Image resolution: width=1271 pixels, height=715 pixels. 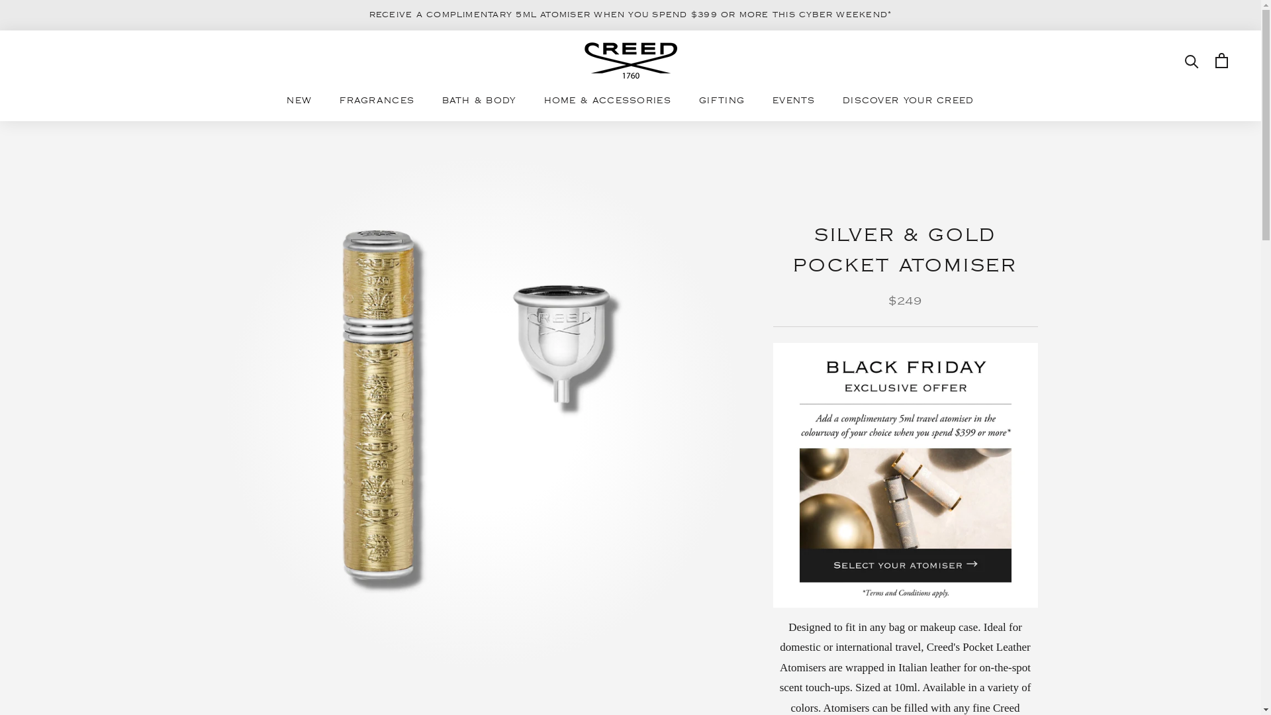 What do you see at coordinates (722, 101) in the screenshot?
I see `GIFTING` at bounding box center [722, 101].